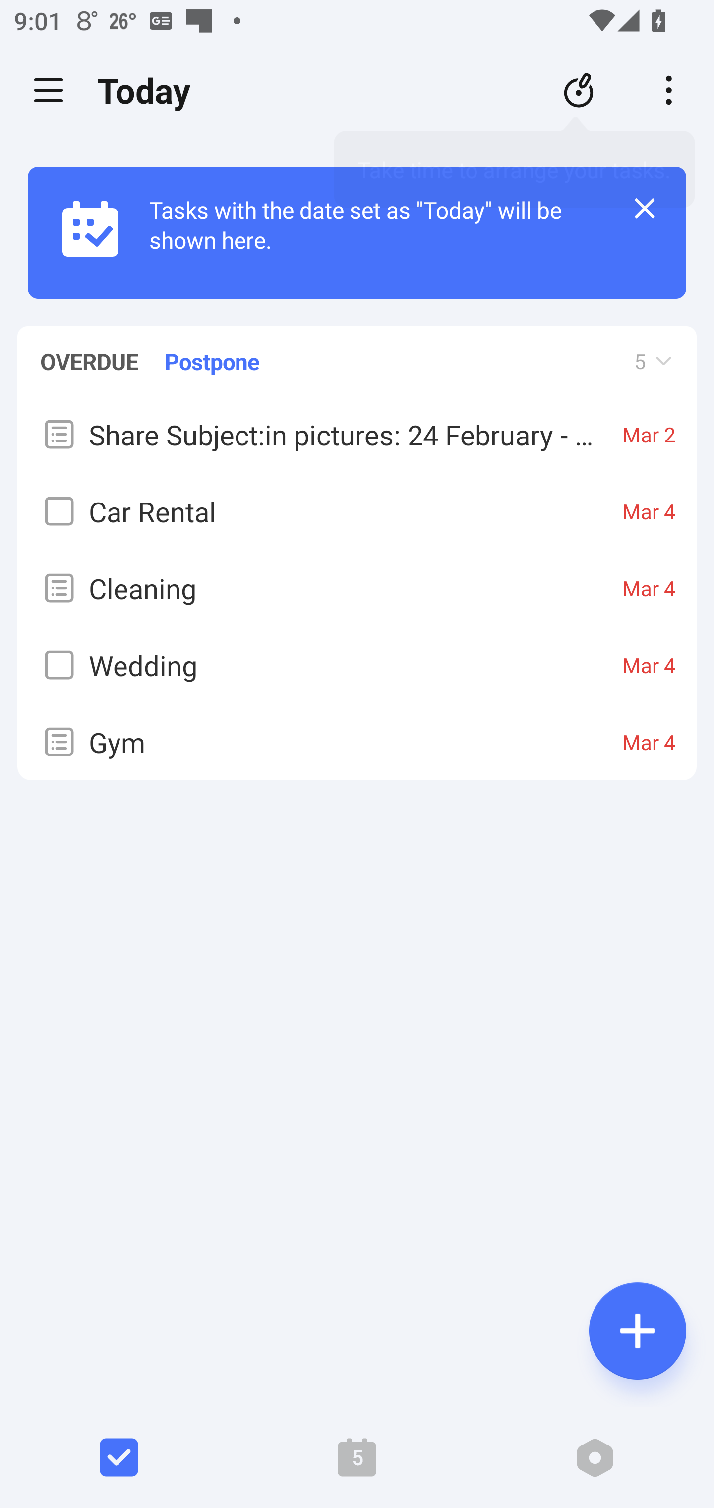 This screenshot has width=714, height=1508. I want to click on Gym Mar 4, so click(357, 741).